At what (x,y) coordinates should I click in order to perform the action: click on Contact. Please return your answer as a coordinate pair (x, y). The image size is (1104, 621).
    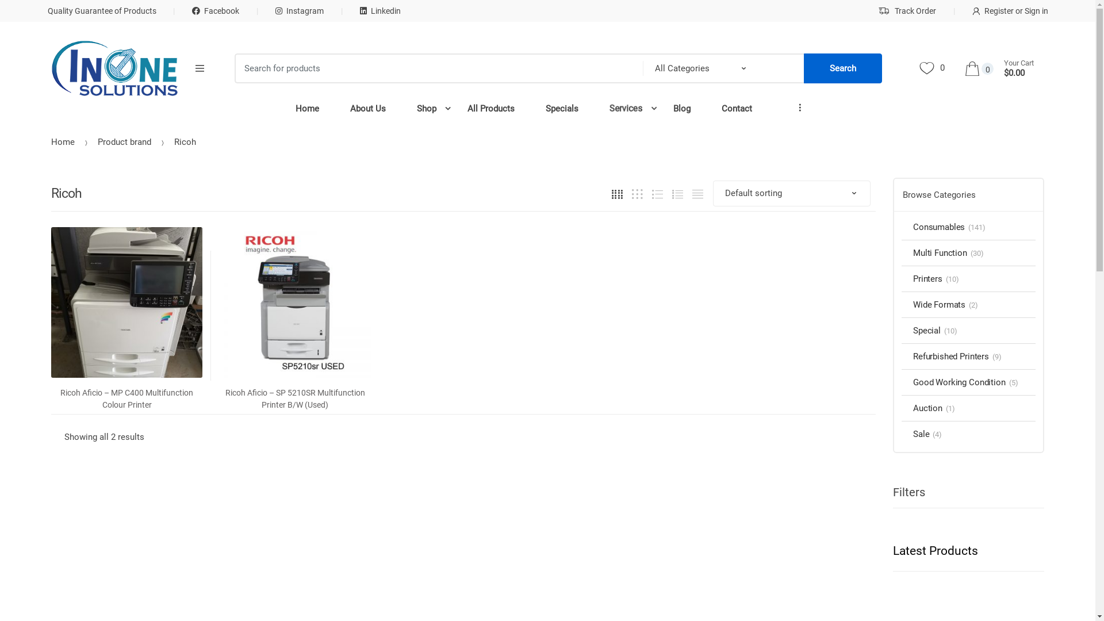
    Looking at the image, I should click on (737, 109).